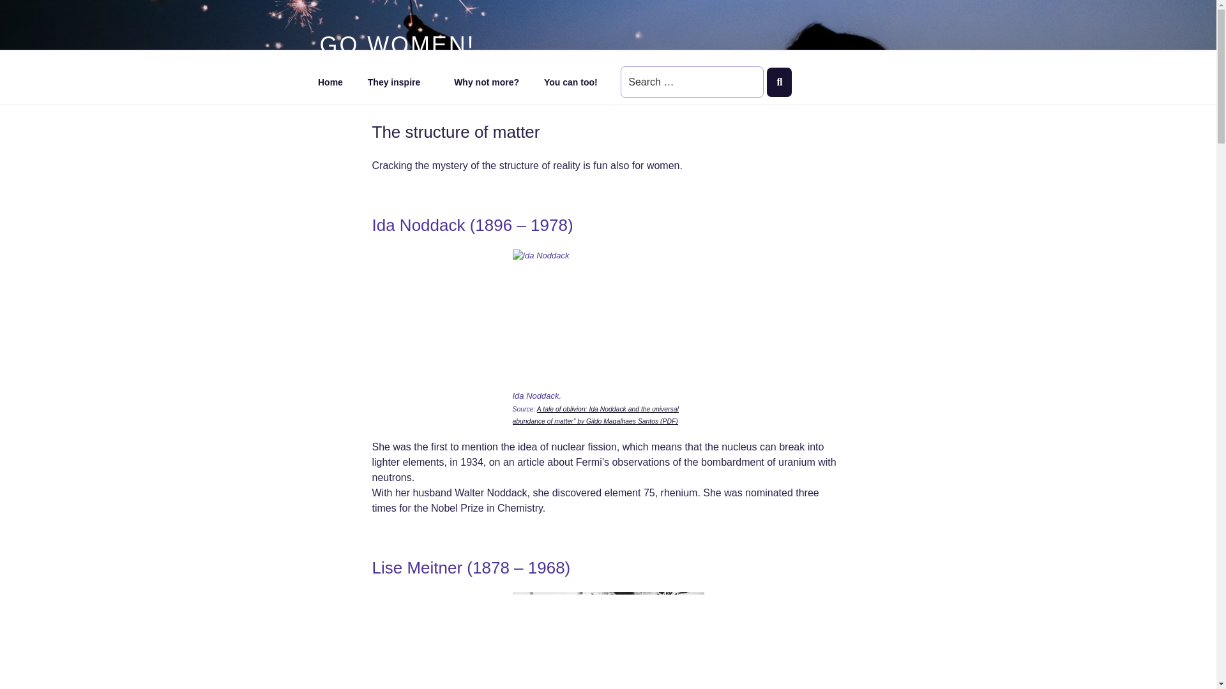  I want to click on Why not more?, so click(487, 82).